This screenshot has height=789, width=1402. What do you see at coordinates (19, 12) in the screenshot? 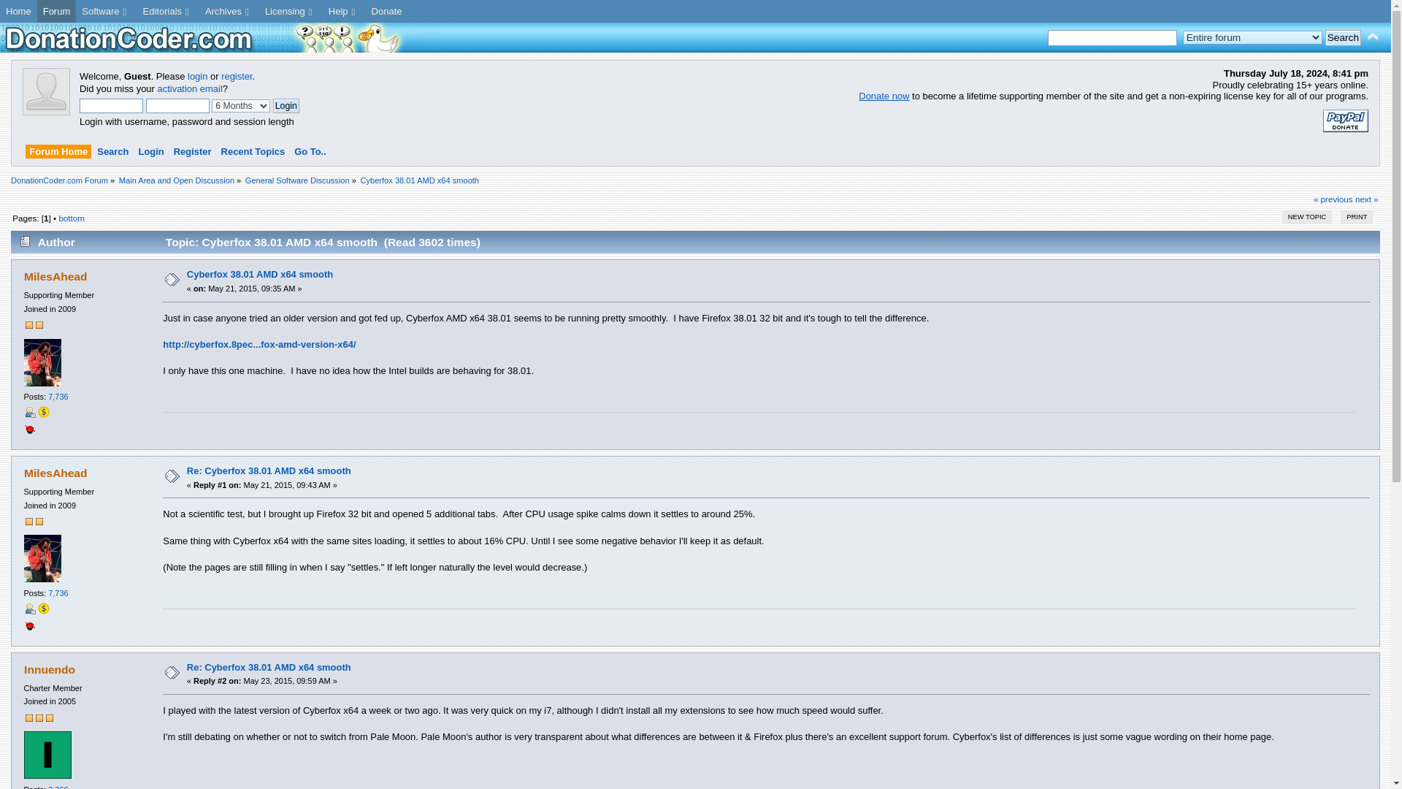
I see `Home` at bounding box center [19, 12].